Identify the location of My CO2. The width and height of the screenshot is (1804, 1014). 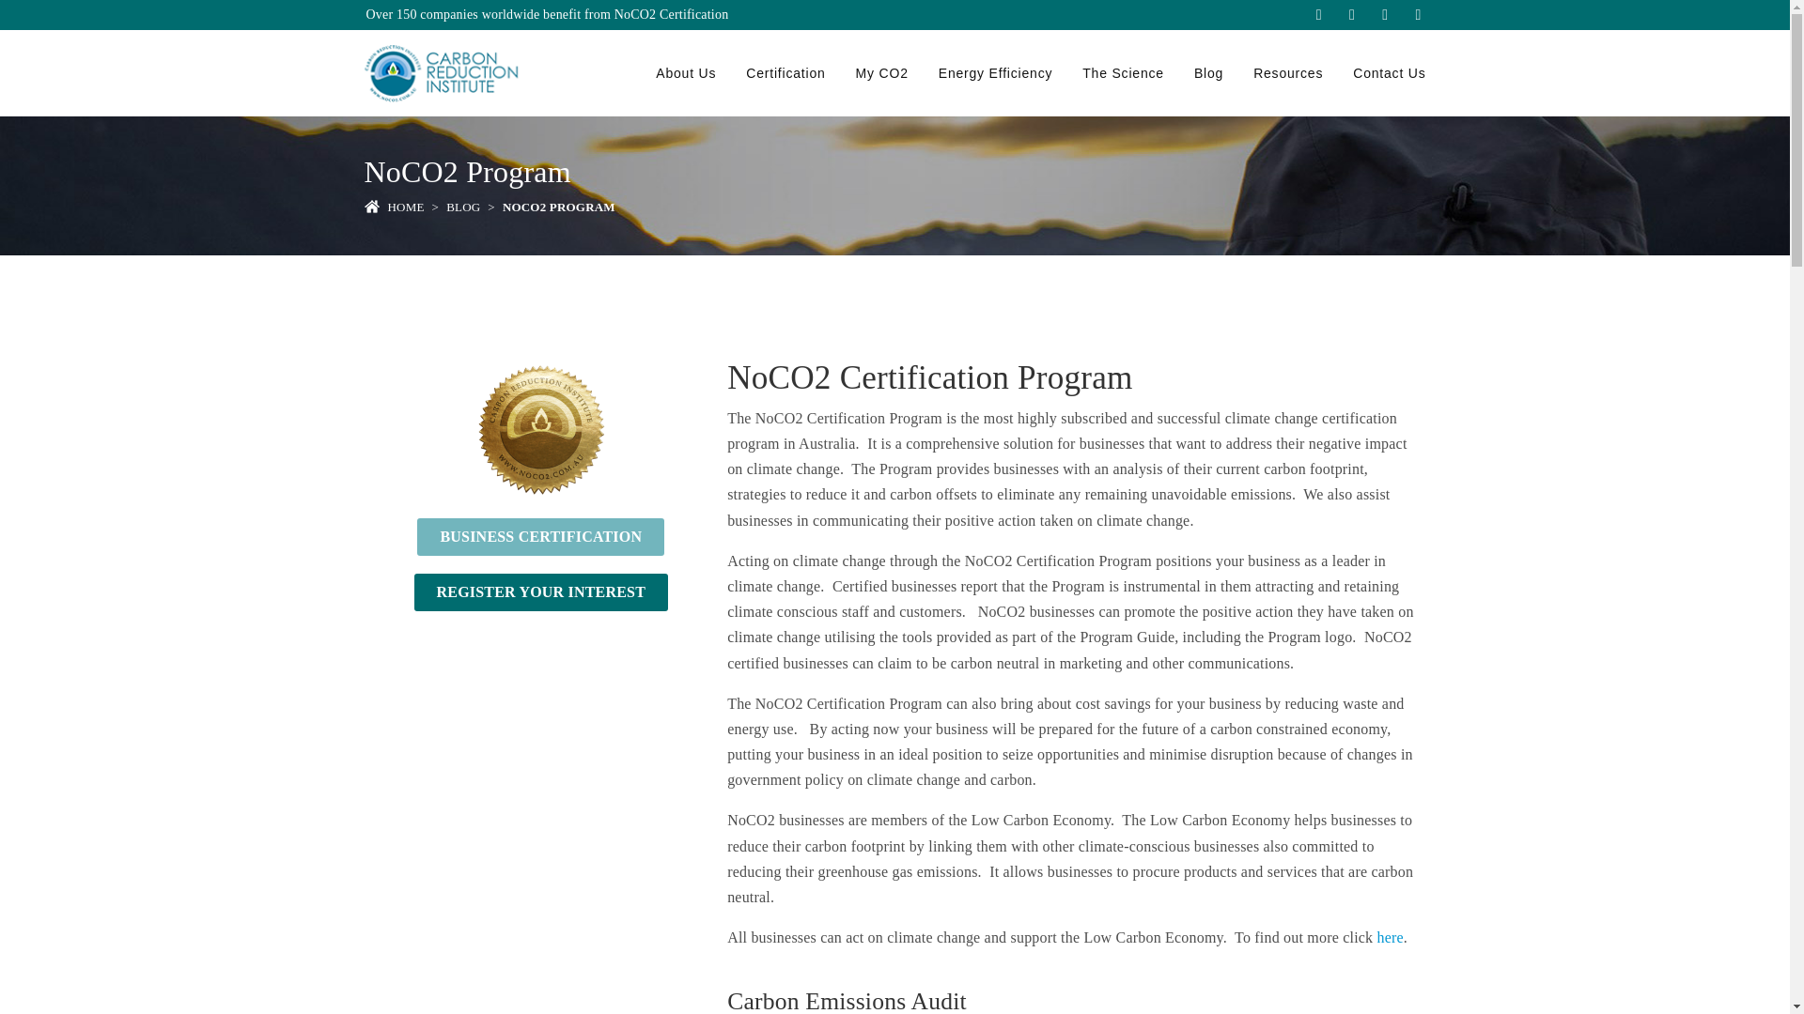
(881, 73).